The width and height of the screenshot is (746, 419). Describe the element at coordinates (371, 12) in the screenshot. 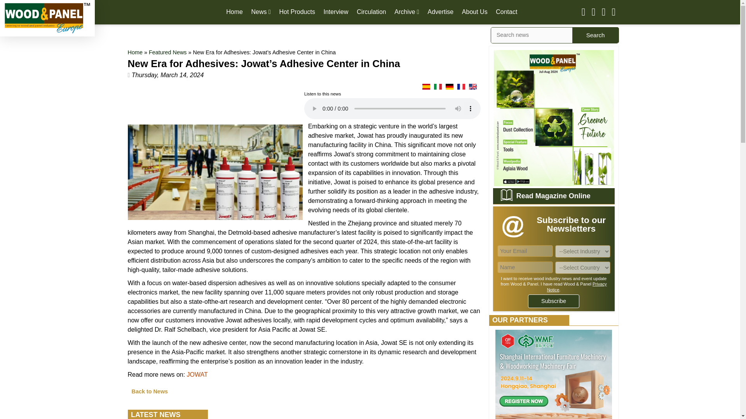

I see `Circulation` at that location.